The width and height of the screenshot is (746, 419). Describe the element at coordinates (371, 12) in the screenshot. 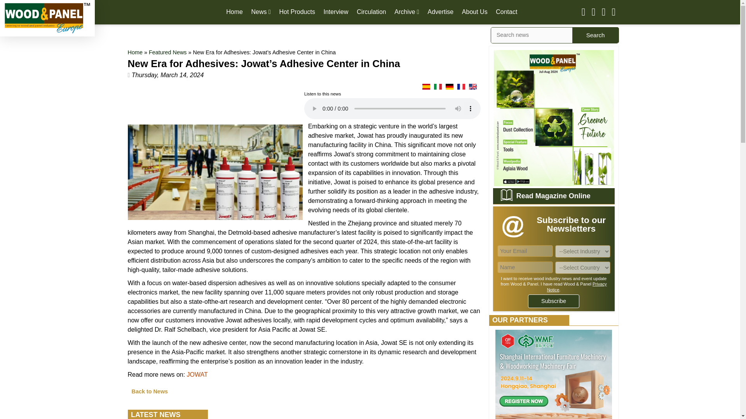

I see `Circulation` at that location.